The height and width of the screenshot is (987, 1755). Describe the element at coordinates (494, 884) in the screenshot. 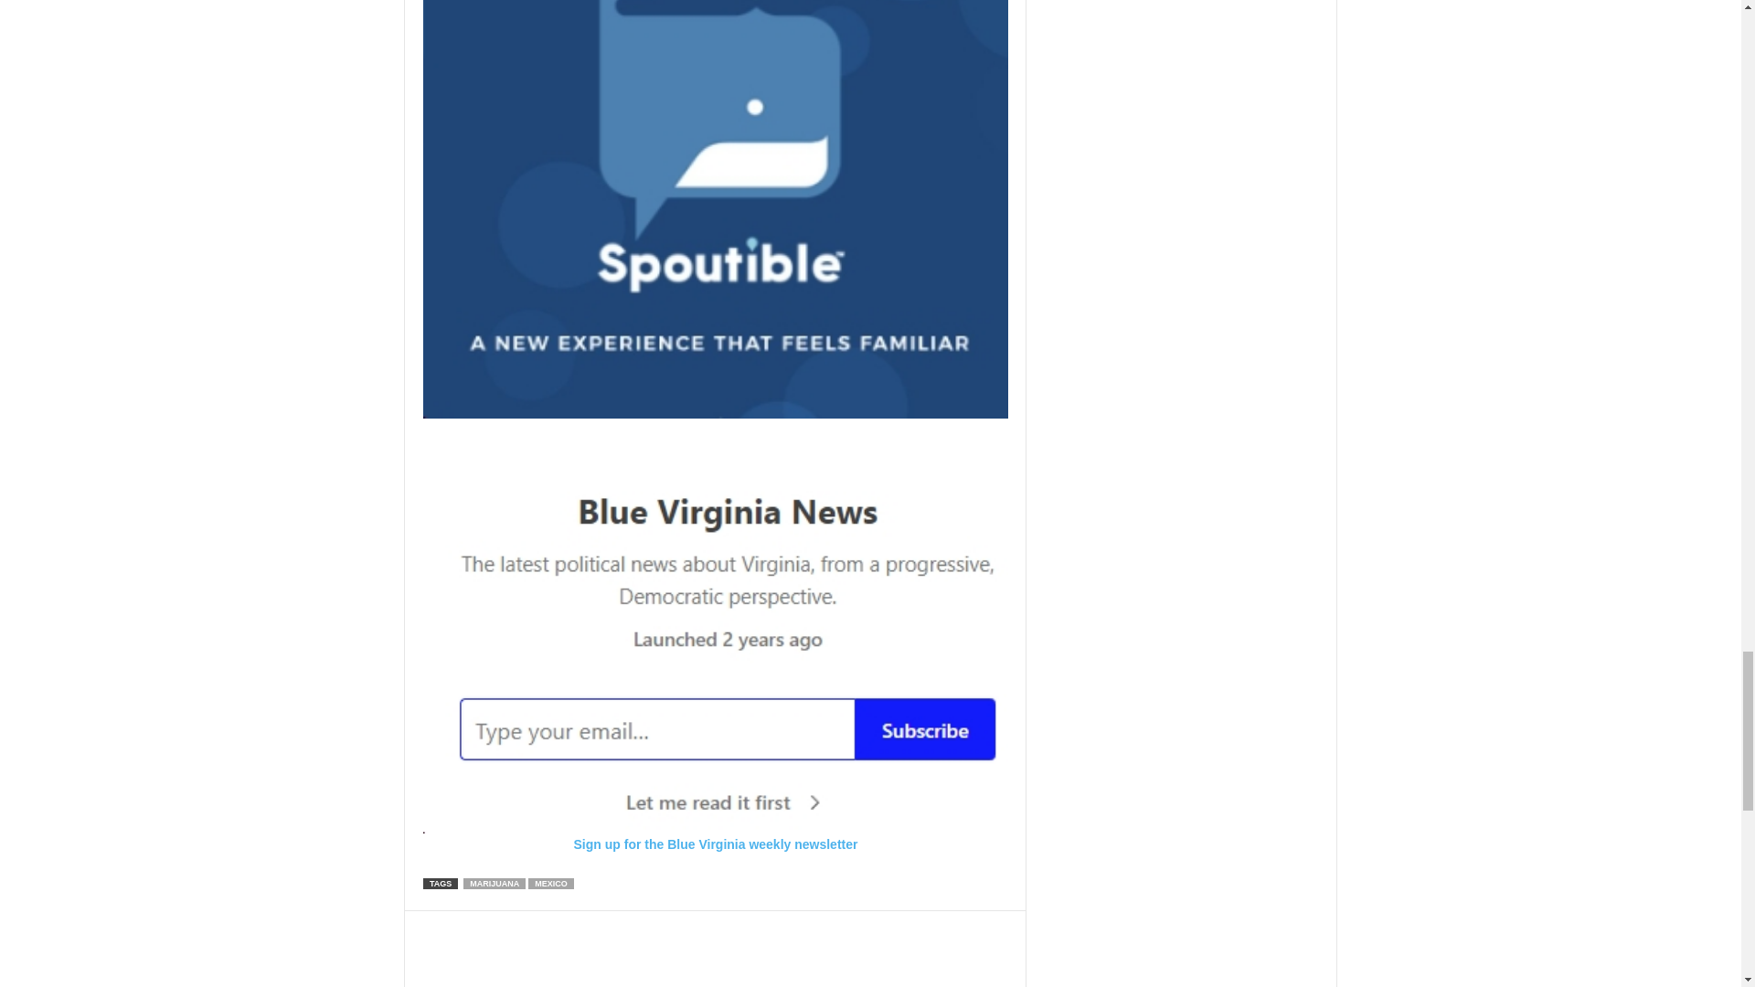

I see `MARIJUANA` at that location.